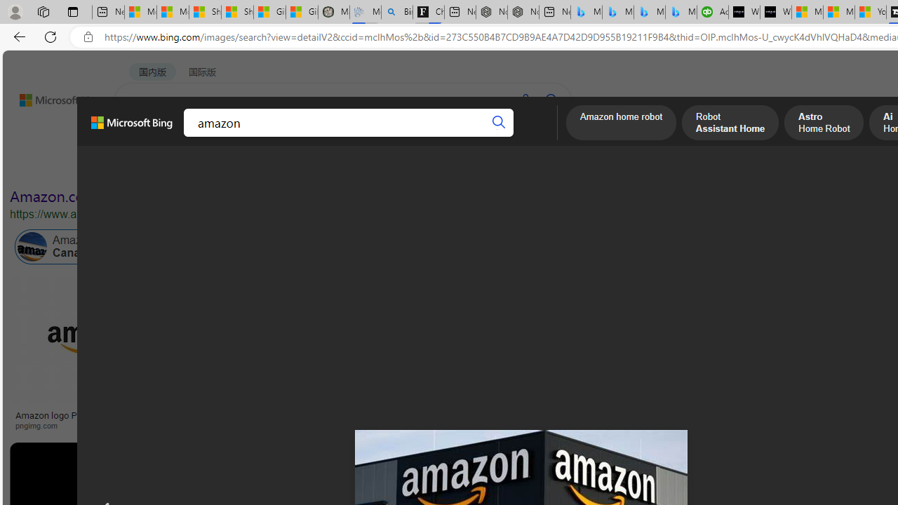 This screenshot has height=505, width=898. Describe the element at coordinates (80, 247) in the screenshot. I see `Amazon Canada Online` at that location.